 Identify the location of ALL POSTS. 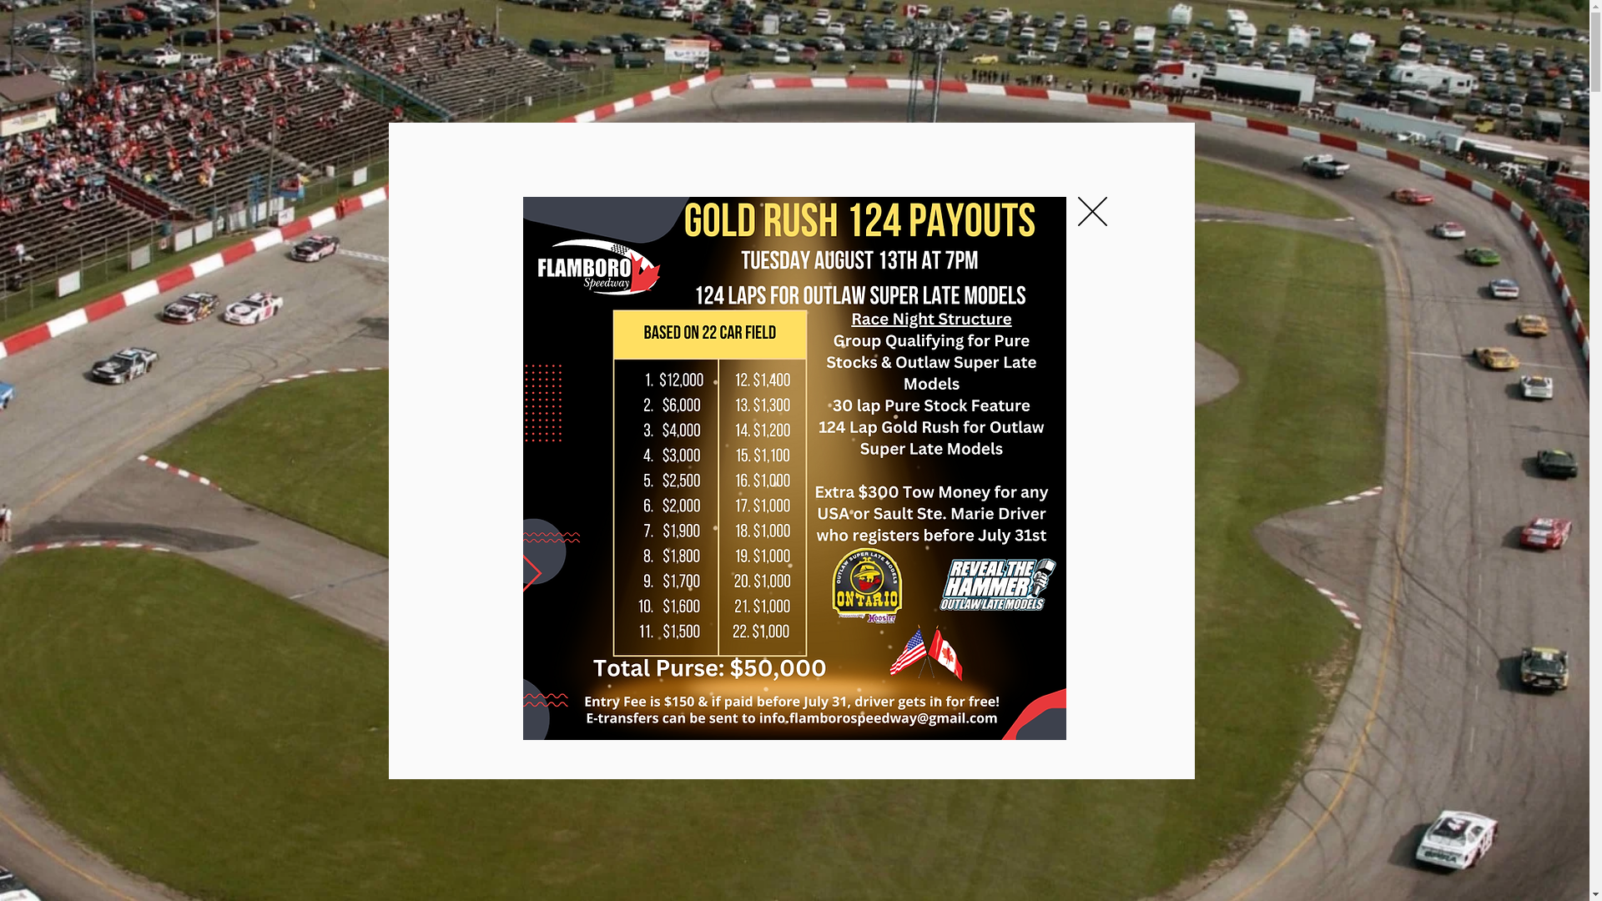
(436, 541).